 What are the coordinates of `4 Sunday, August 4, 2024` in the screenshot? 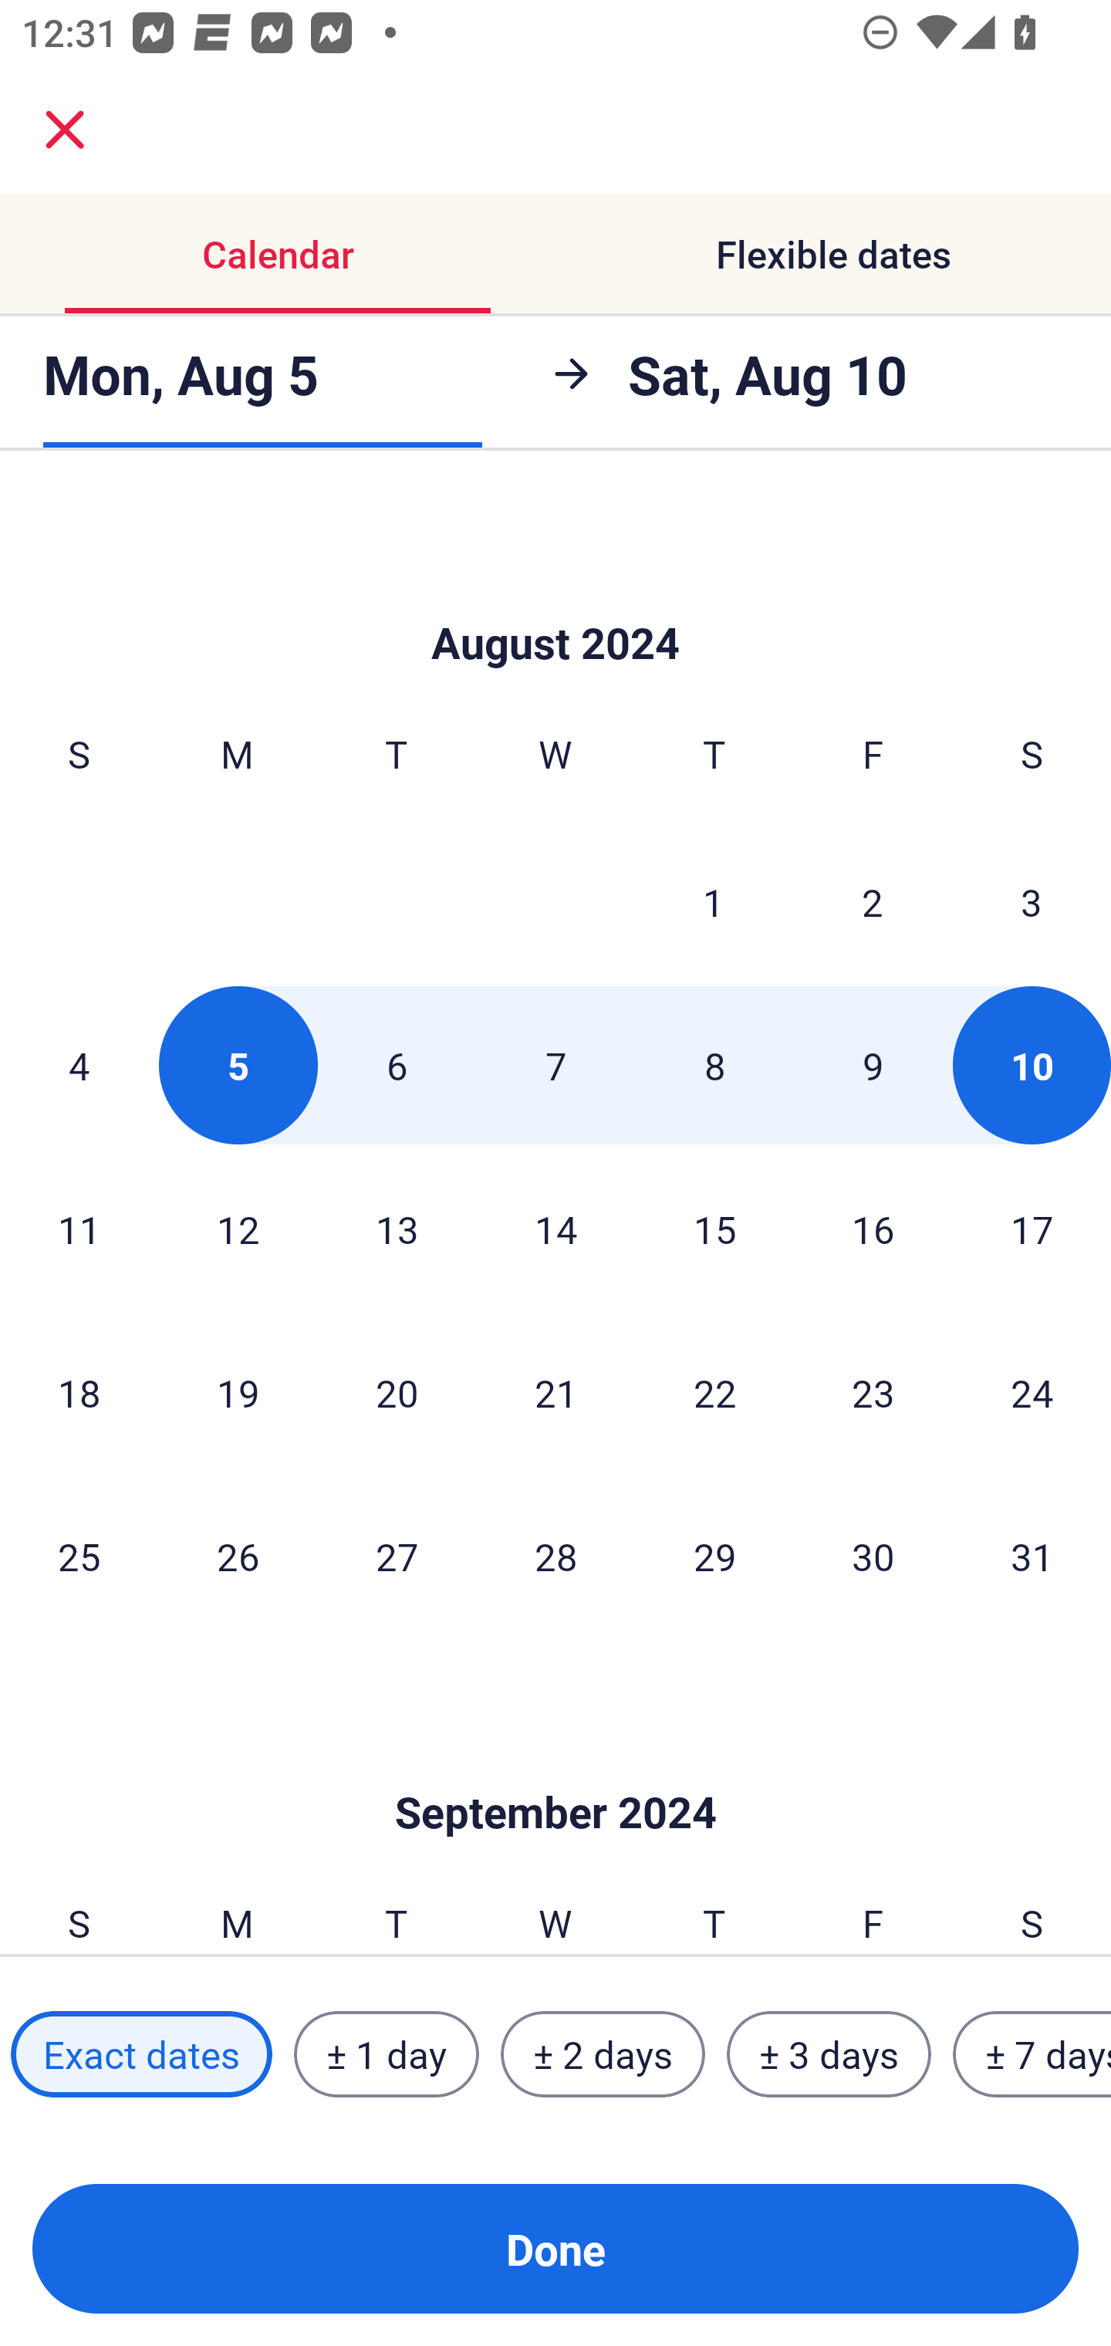 It's located at (79, 1065).